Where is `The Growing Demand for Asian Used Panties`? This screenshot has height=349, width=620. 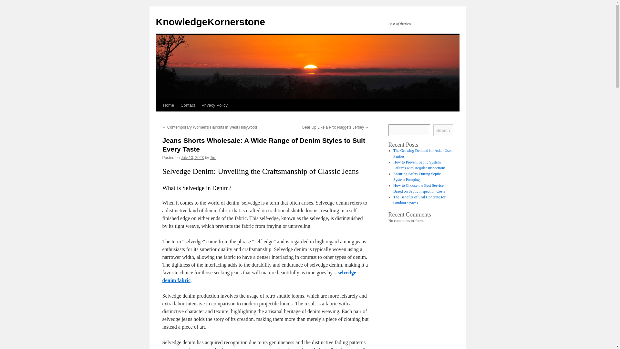
The Growing Demand for Asian Used Panties is located at coordinates (423, 153).